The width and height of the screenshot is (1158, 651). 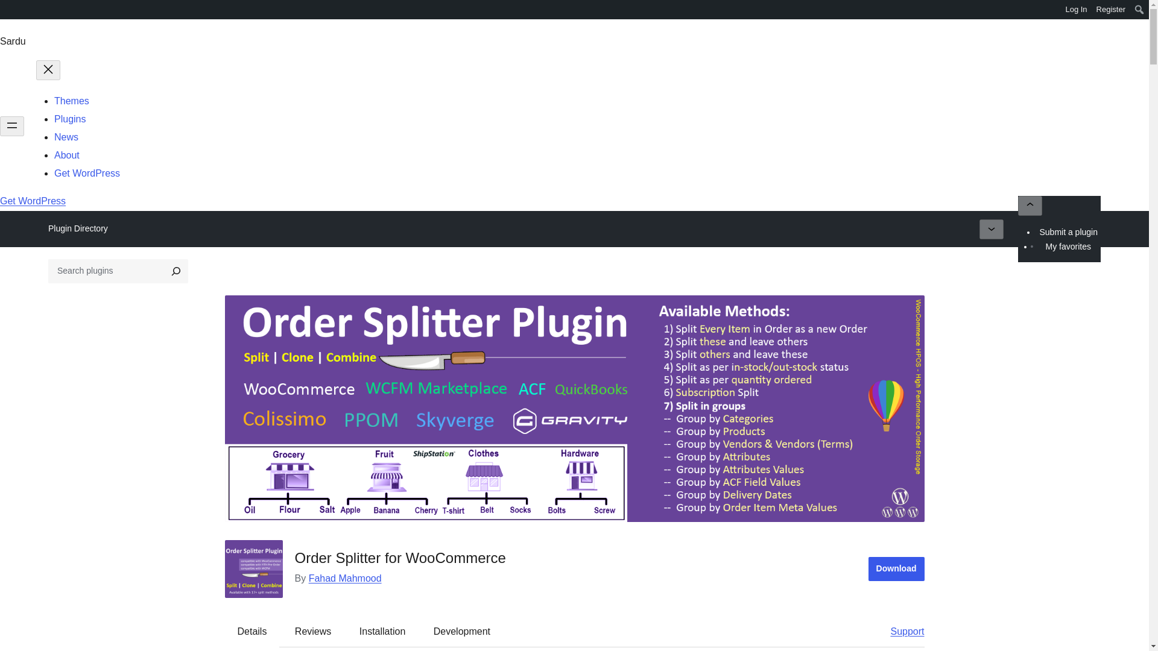 What do you see at coordinates (67, 155) in the screenshot?
I see `About` at bounding box center [67, 155].